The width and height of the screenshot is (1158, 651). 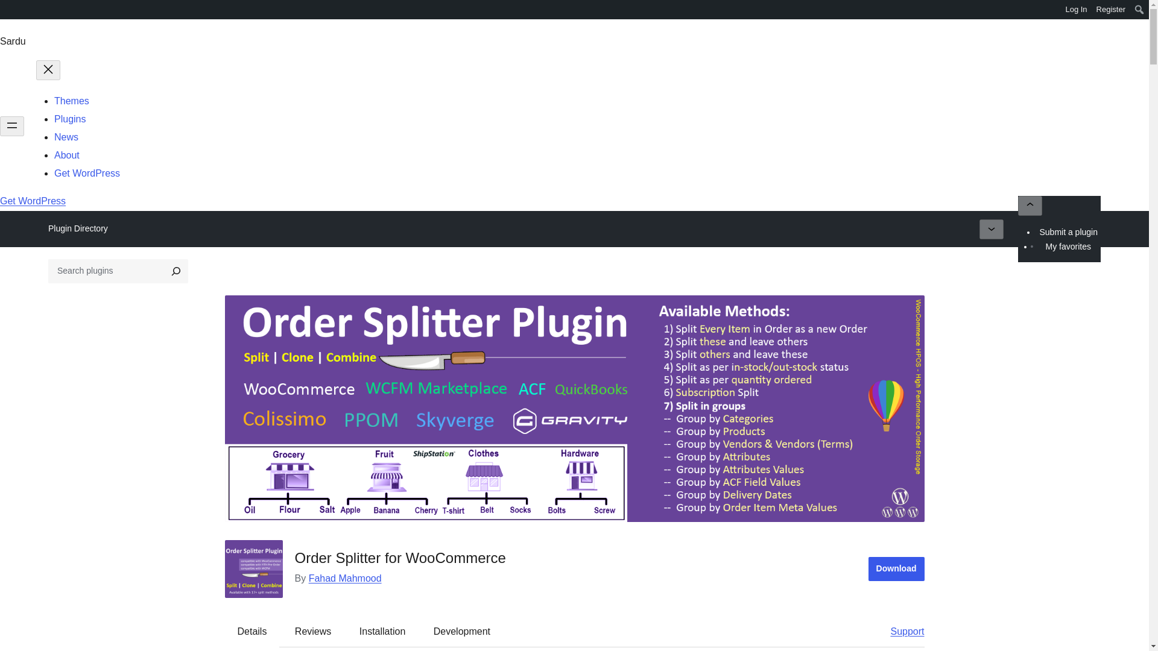 What do you see at coordinates (67, 155) in the screenshot?
I see `About` at bounding box center [67, 155].